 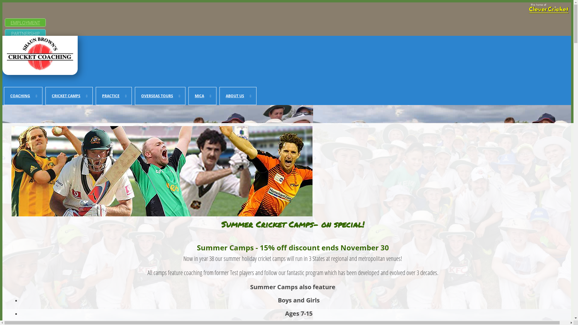 I want to click on PARTNERSHIP, so click(x=25, y=33).